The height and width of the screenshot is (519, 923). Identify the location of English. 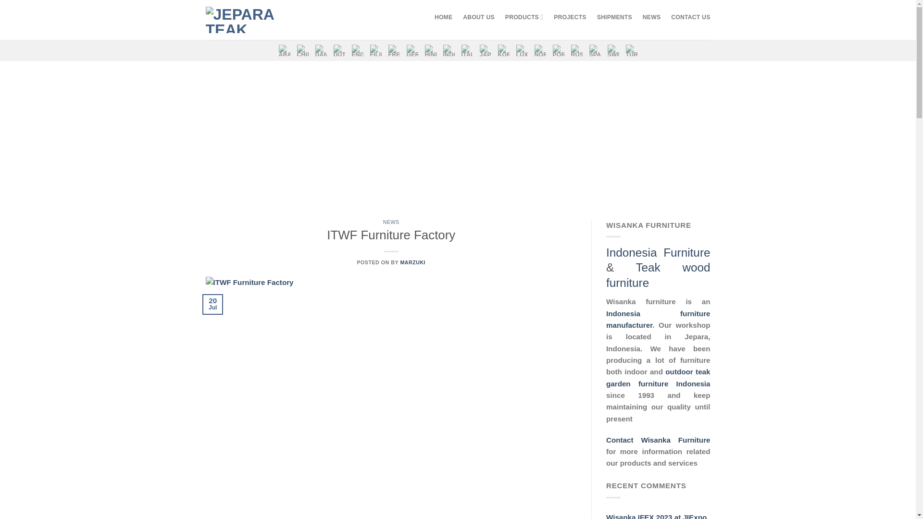
(358, 50).